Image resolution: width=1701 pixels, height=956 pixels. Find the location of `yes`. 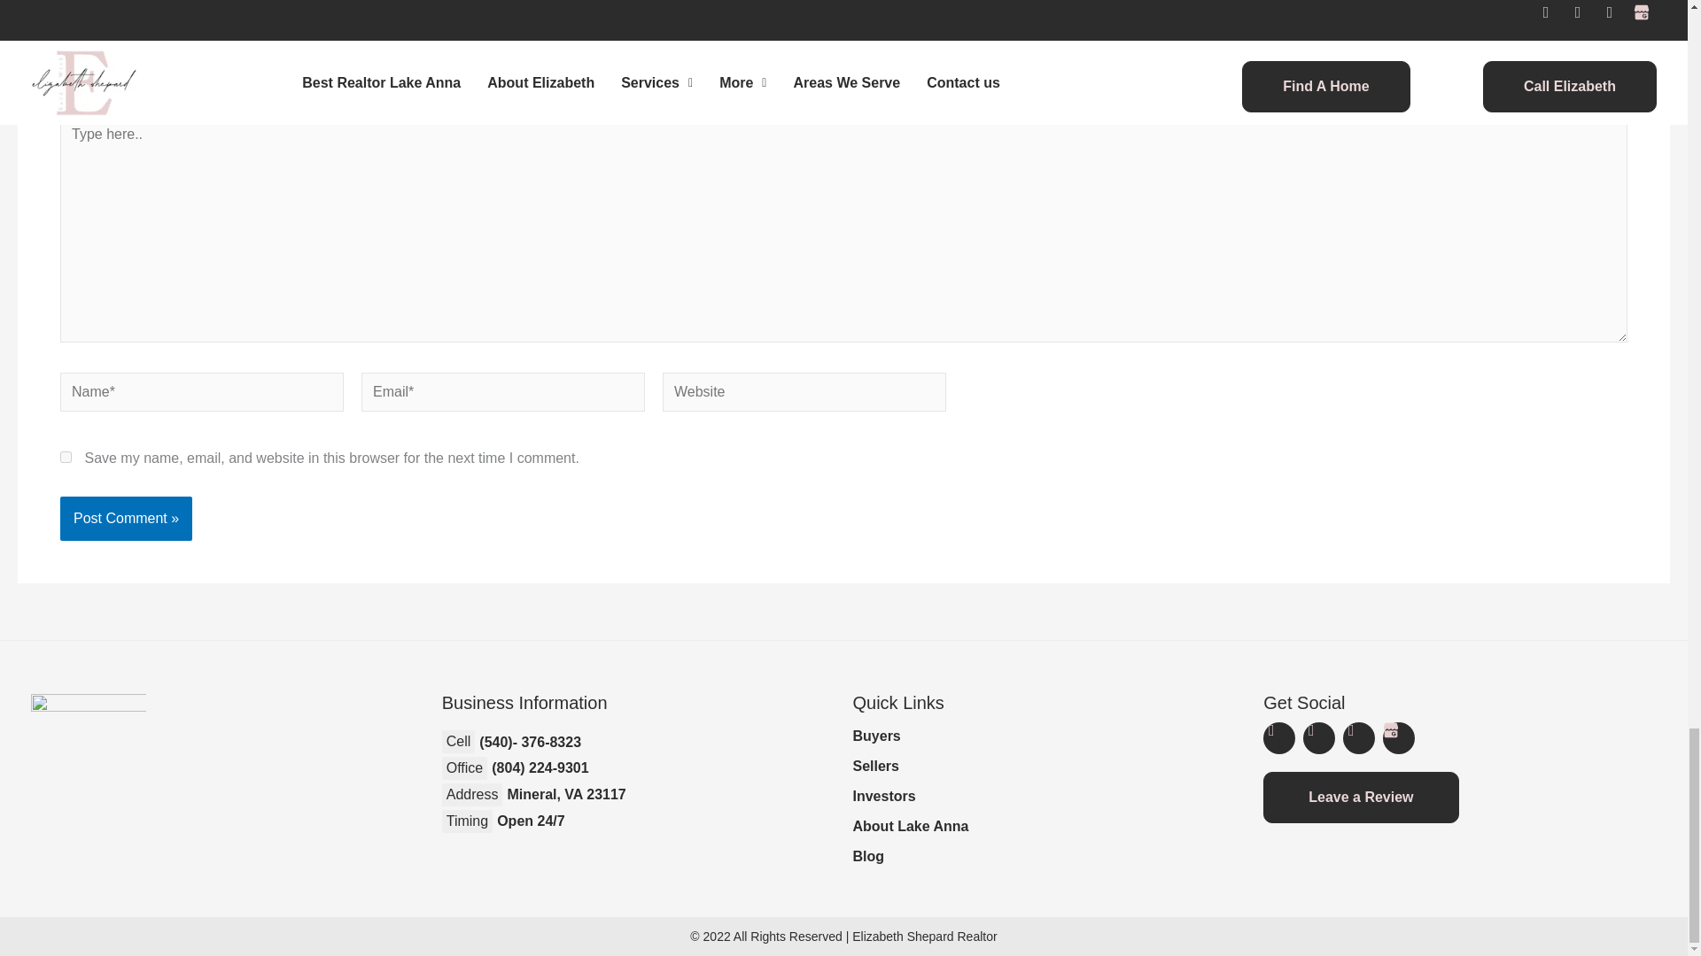

yes is located at coordinates (66, 457).